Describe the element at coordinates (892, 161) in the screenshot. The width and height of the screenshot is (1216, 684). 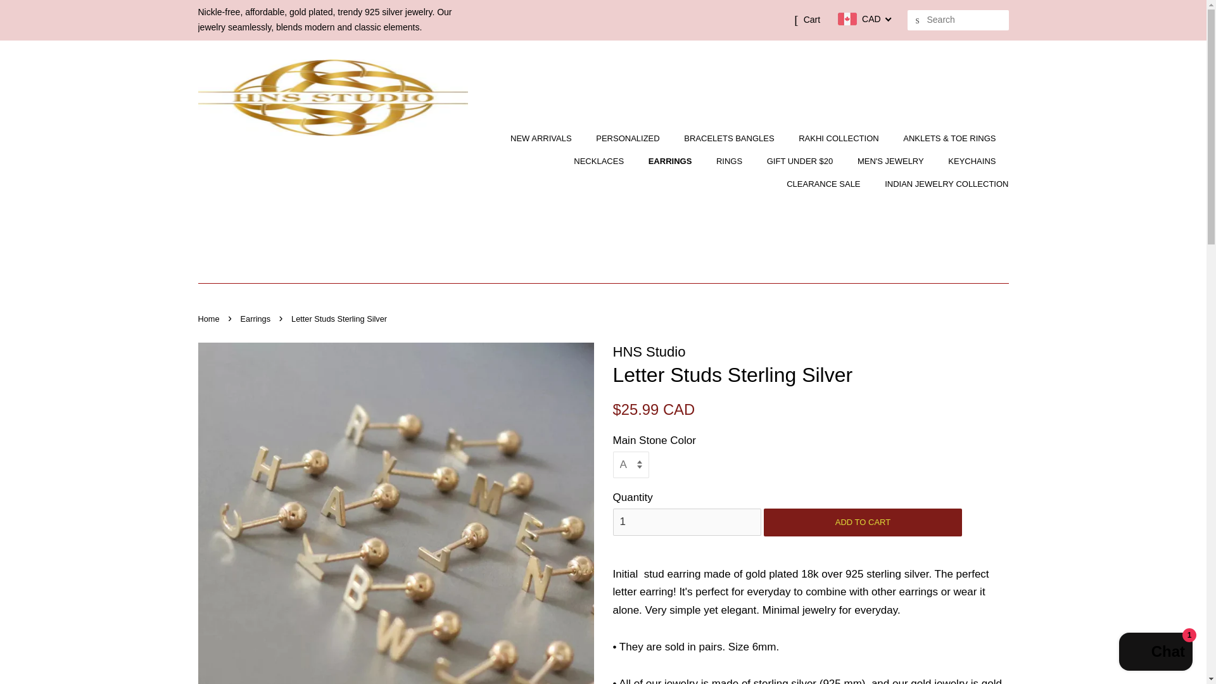
I see `MEN'S JEWELRY` at that location.